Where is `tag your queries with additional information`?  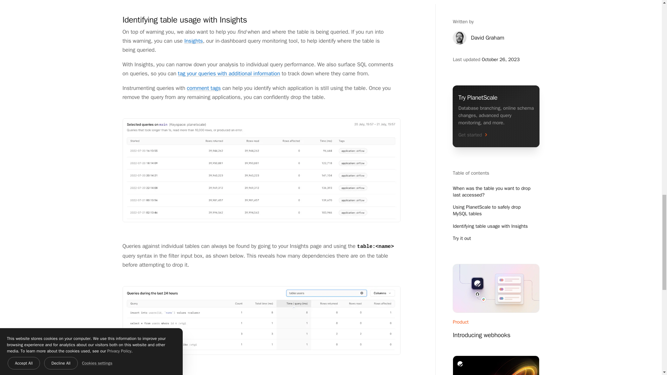 tag your queries with additional information is located at coordinates (229, 74).